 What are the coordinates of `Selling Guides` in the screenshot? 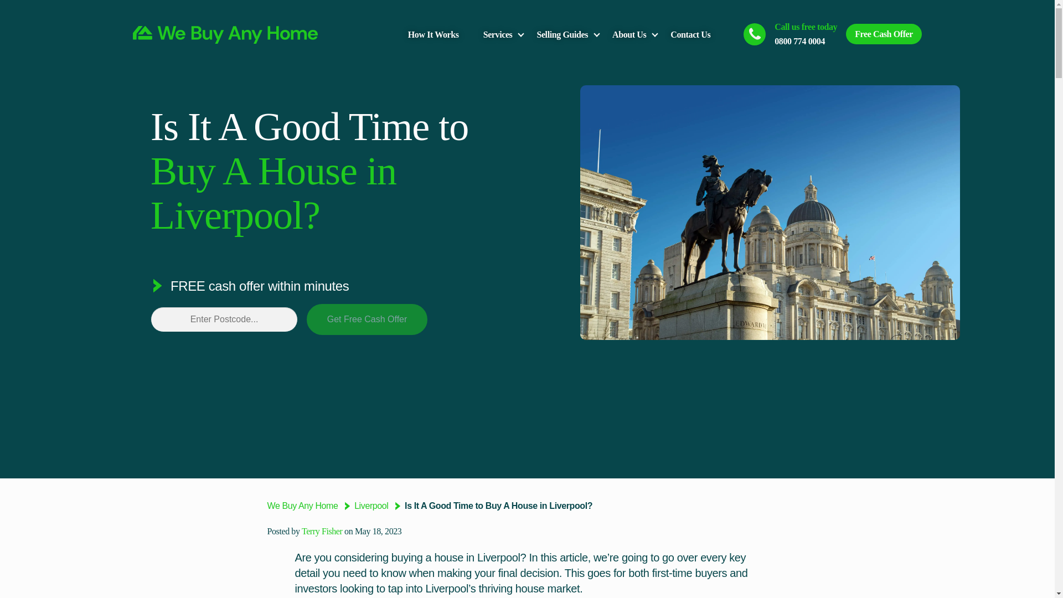 It's located at (562, 34).